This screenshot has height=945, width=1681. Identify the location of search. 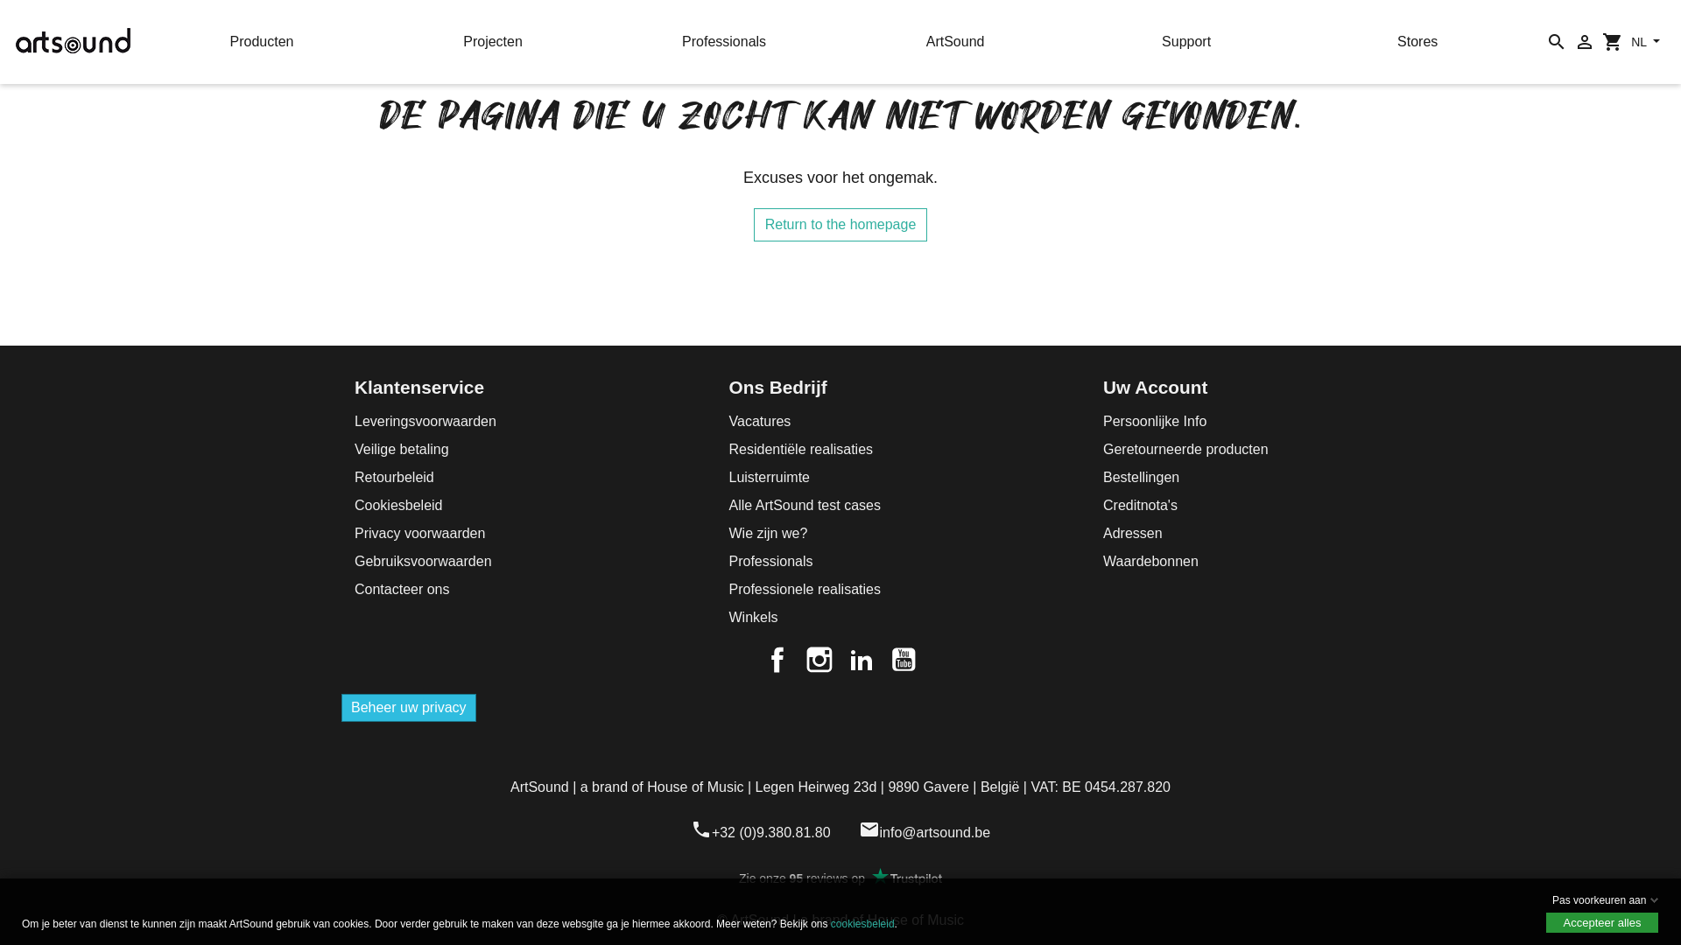
(1557, 41).